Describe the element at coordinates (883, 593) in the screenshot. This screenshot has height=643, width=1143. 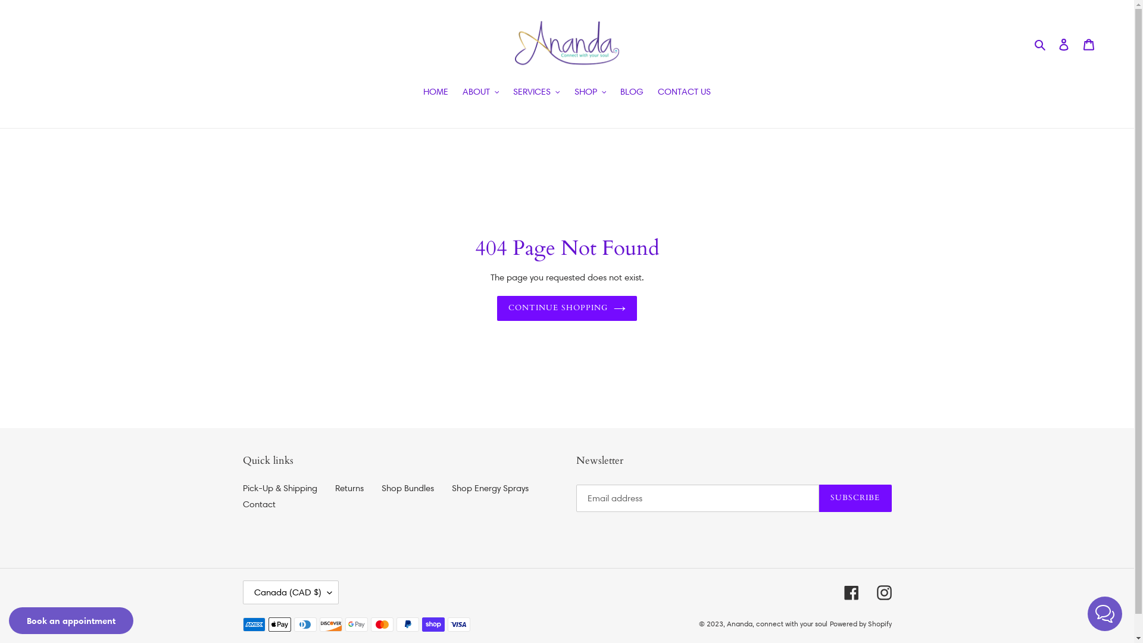
I see `Instagram` at that location.